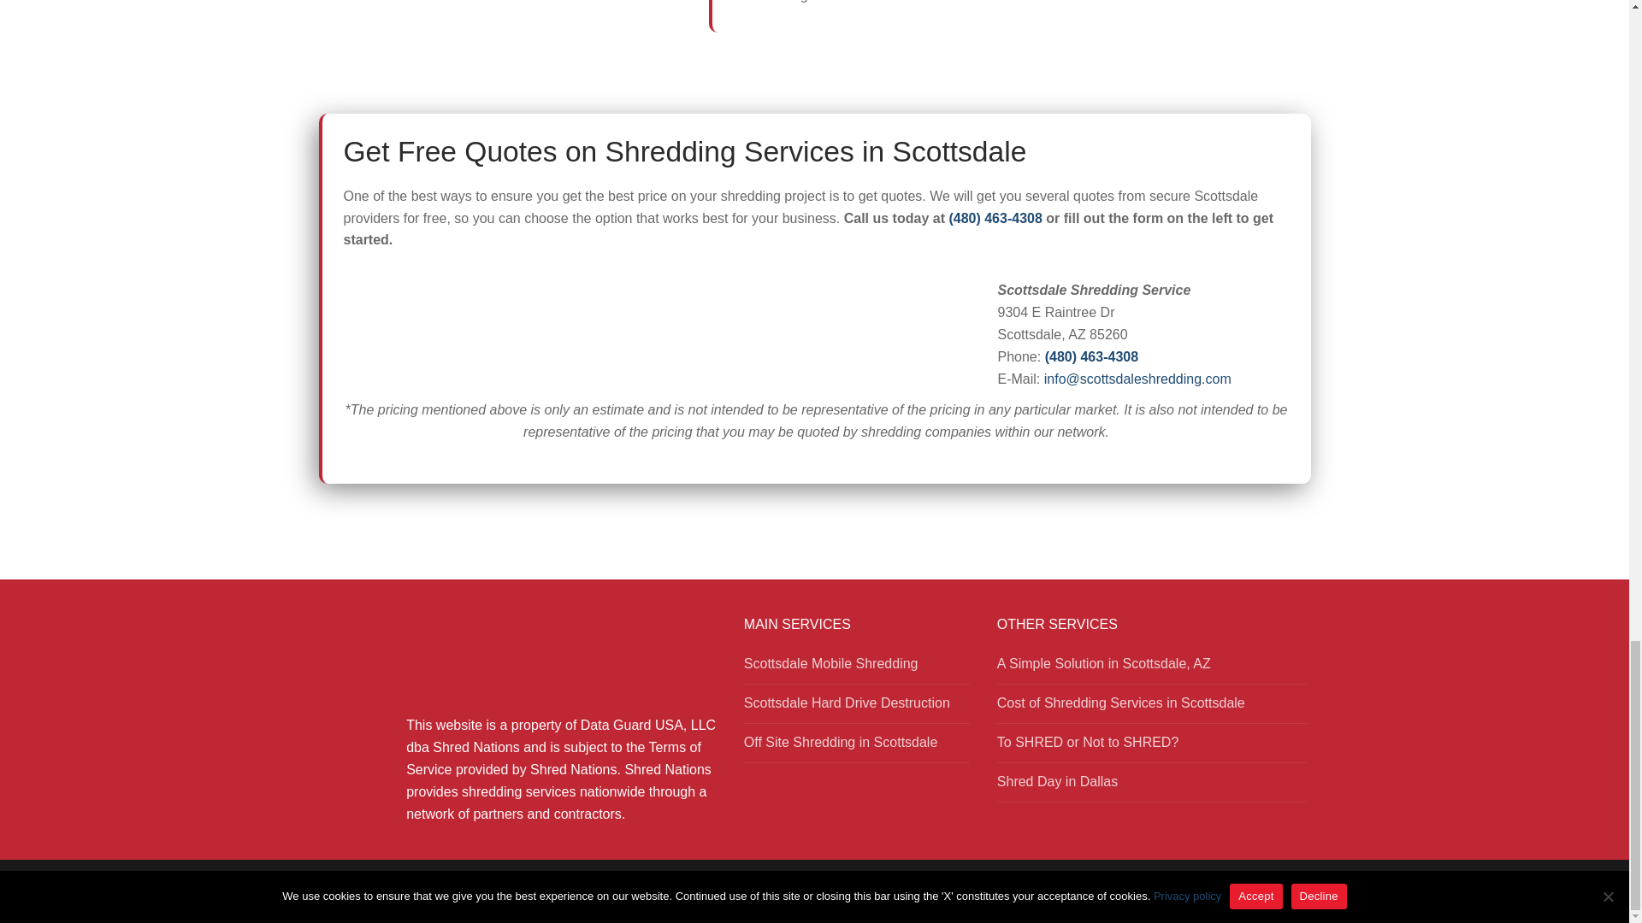  Describe the element at coordinates (1151, 786) in the screenshot. I see `Shred Day in Dallas` at that location.